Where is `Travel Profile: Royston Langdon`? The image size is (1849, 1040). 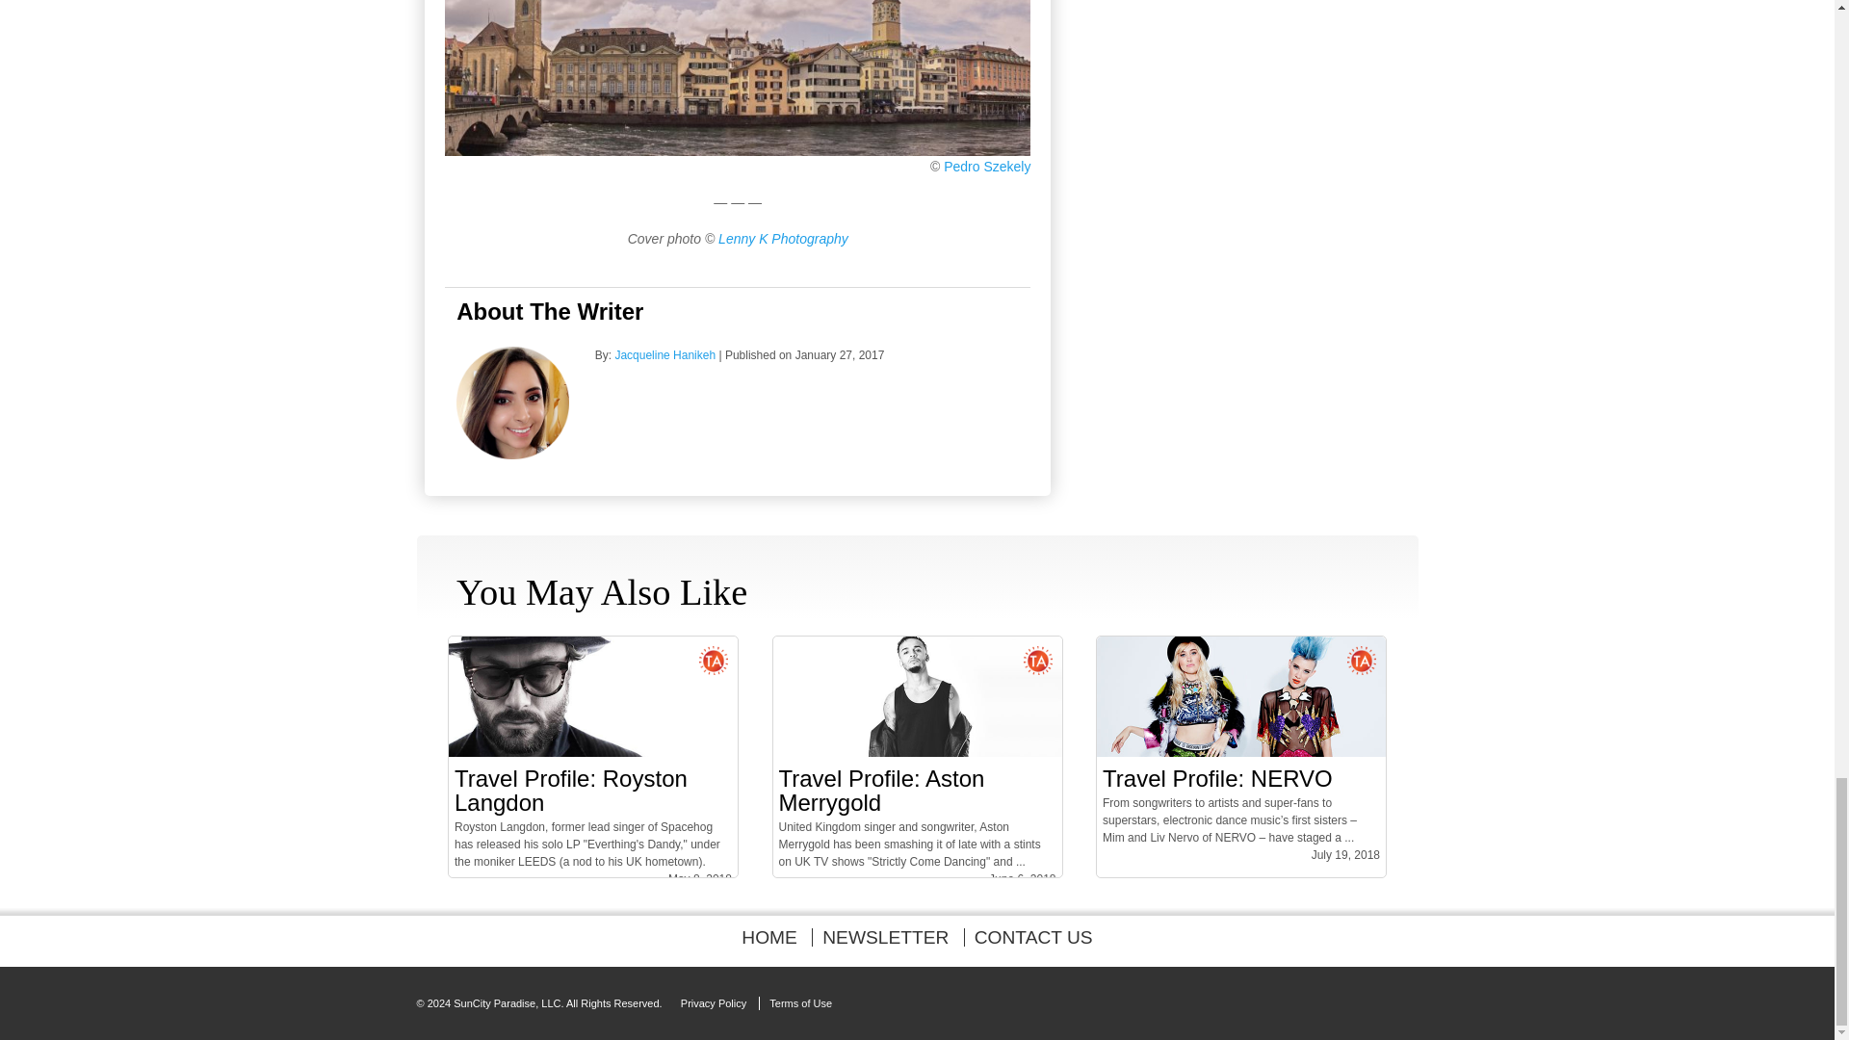 Travel Profile: Royston Langdon is located at coordinates (593, 753).